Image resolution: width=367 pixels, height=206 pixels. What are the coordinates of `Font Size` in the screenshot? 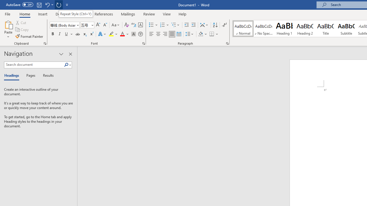 It's located at (85, 25).